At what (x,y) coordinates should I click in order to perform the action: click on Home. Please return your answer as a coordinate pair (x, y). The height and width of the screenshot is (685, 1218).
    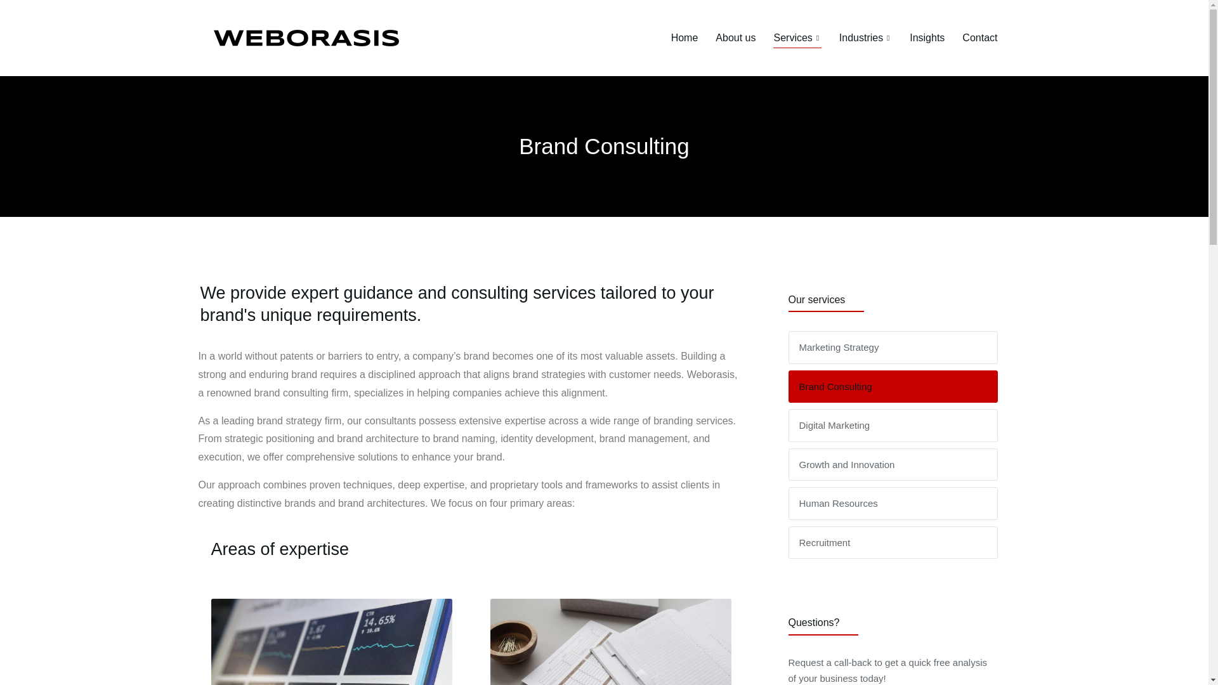
    Looking at the image, I should click on (684, 37).